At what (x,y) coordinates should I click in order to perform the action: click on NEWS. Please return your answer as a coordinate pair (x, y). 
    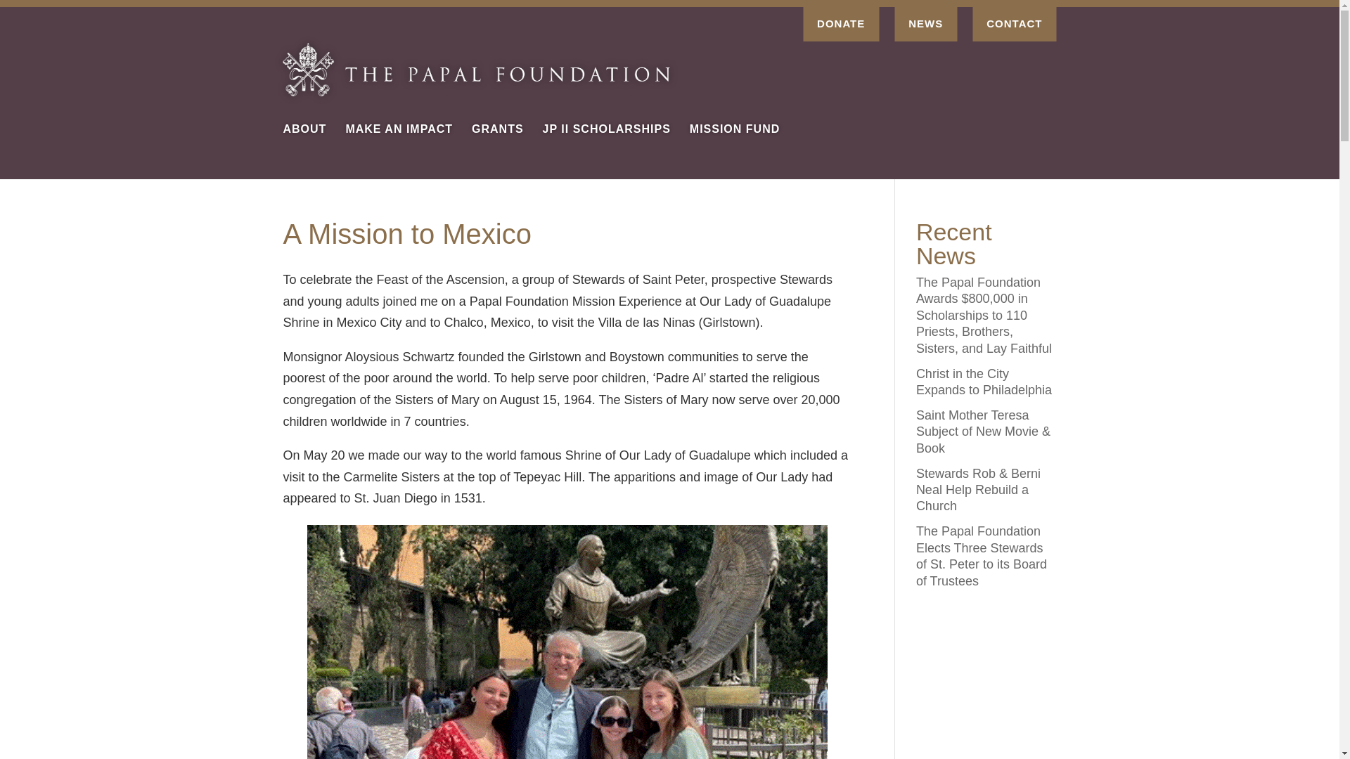
    Looking at the image, I should click on (925, 24).